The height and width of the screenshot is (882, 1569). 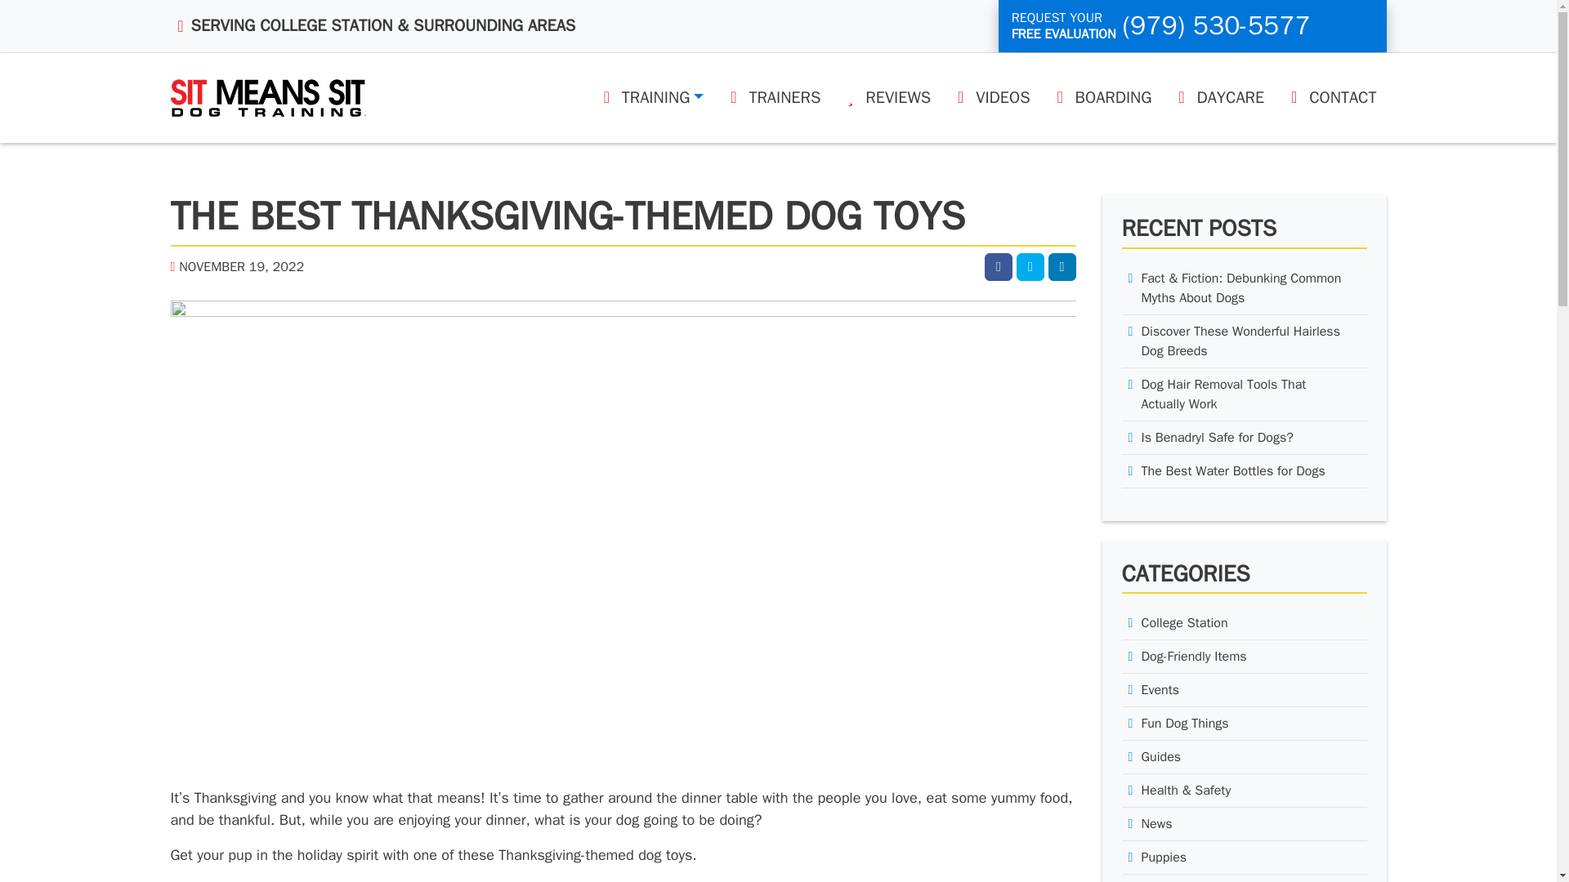 What do you see at coordinates (1192, 26) in the screenshot?
I see `Contact` at bounding box center [1192, 26].